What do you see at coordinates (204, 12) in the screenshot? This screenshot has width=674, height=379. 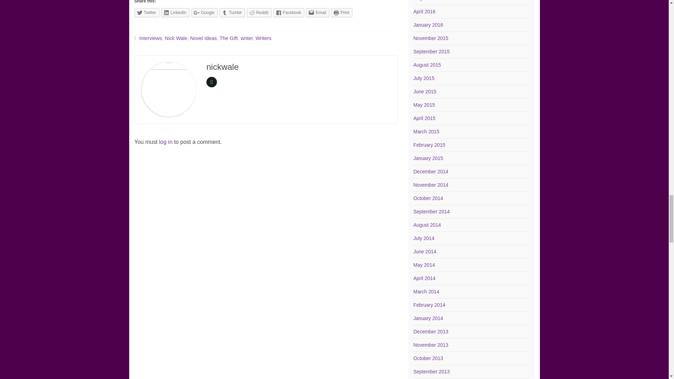 I see `Google` at bounding box center [204, 12].